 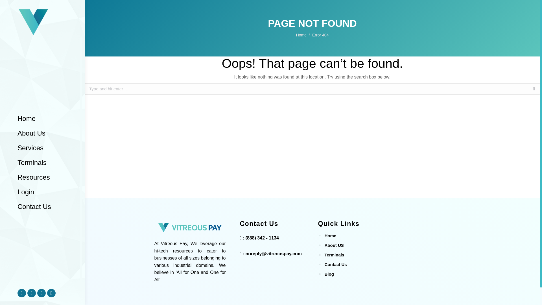 I want to click on Resources, so click(x=33, y=177).